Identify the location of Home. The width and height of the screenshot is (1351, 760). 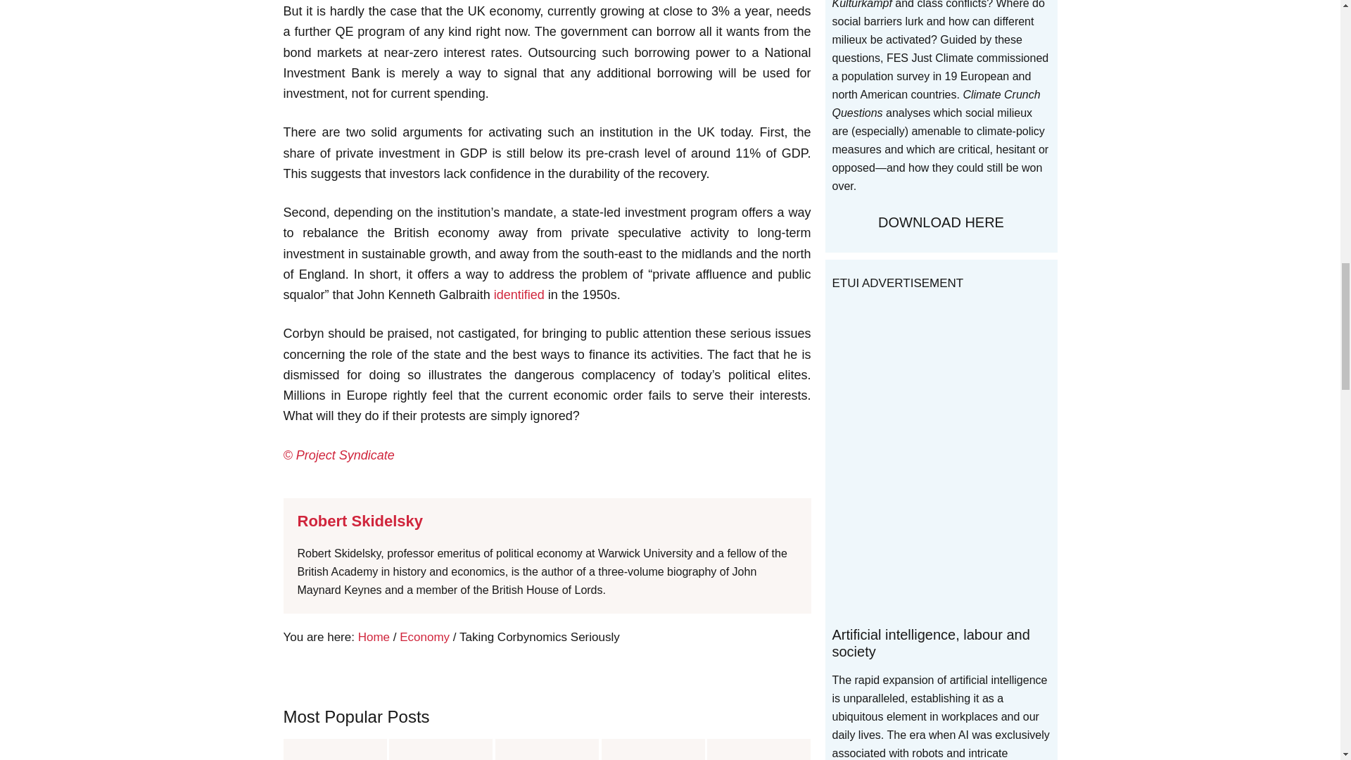
(374, 637).